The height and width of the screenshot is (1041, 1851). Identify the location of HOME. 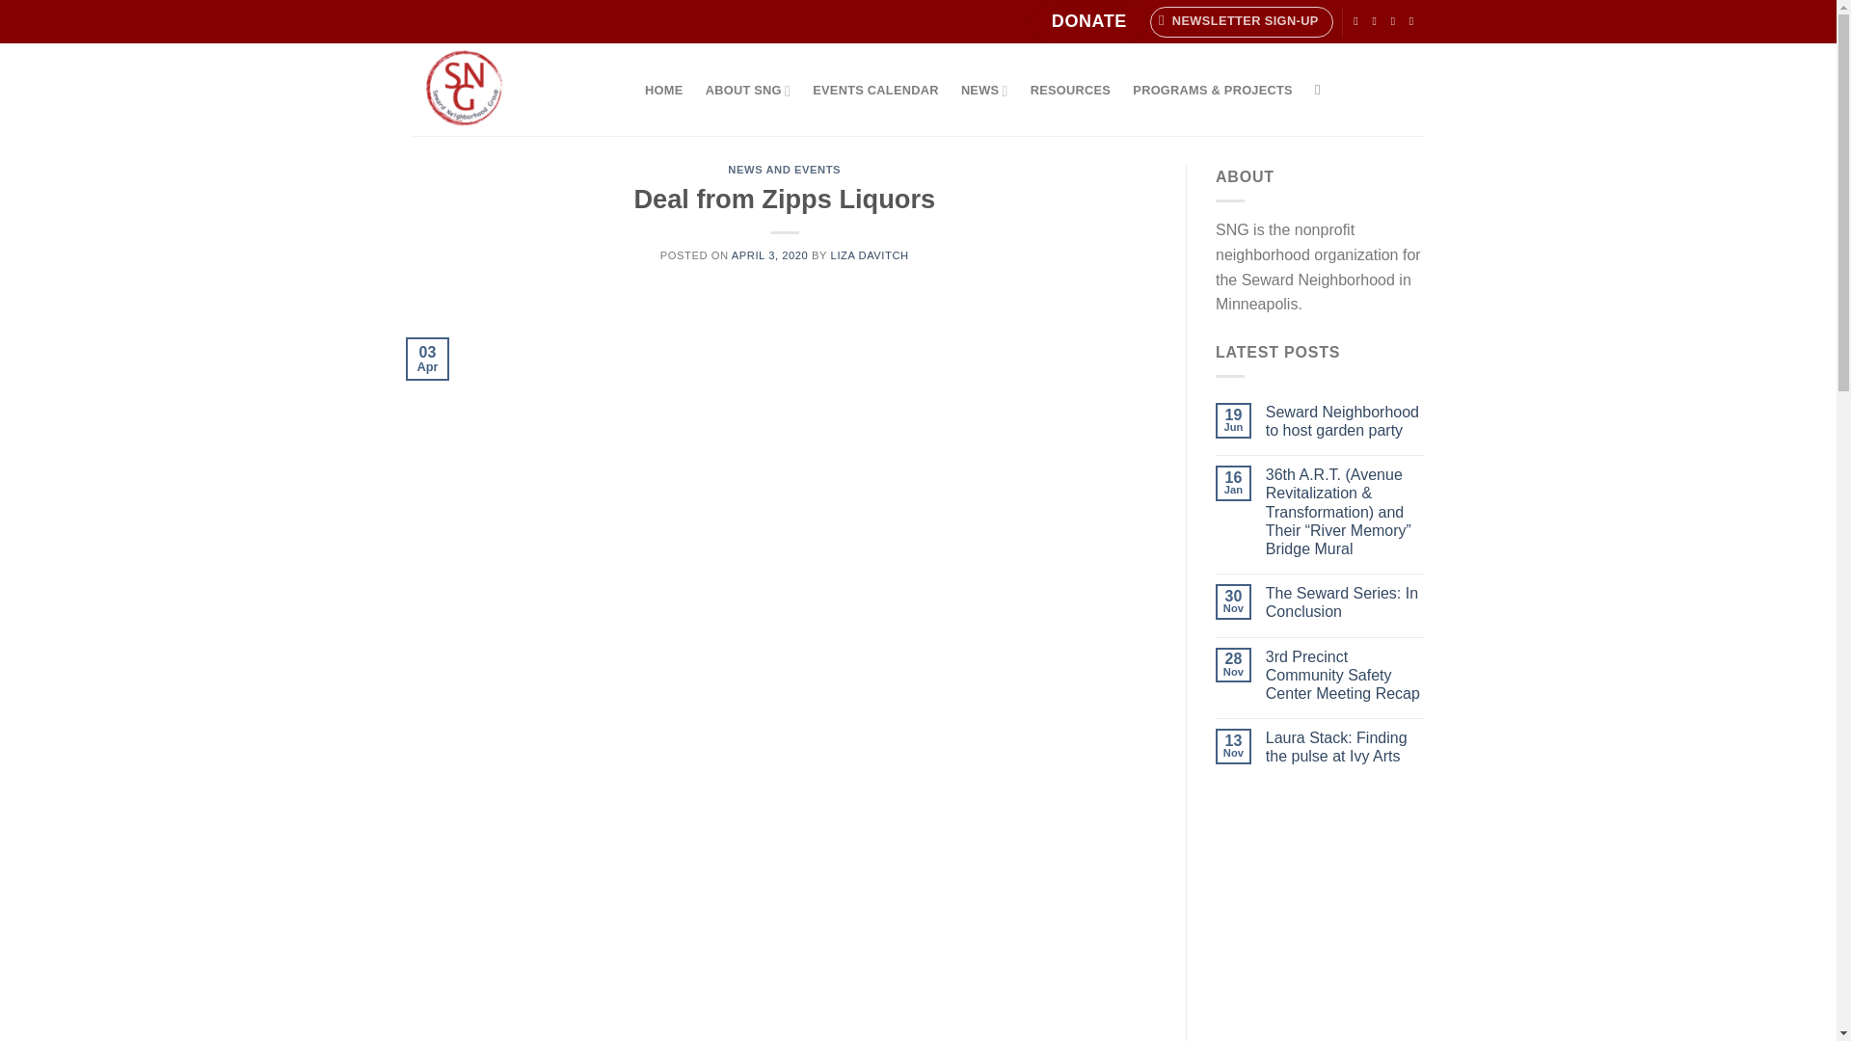
(665, 91).